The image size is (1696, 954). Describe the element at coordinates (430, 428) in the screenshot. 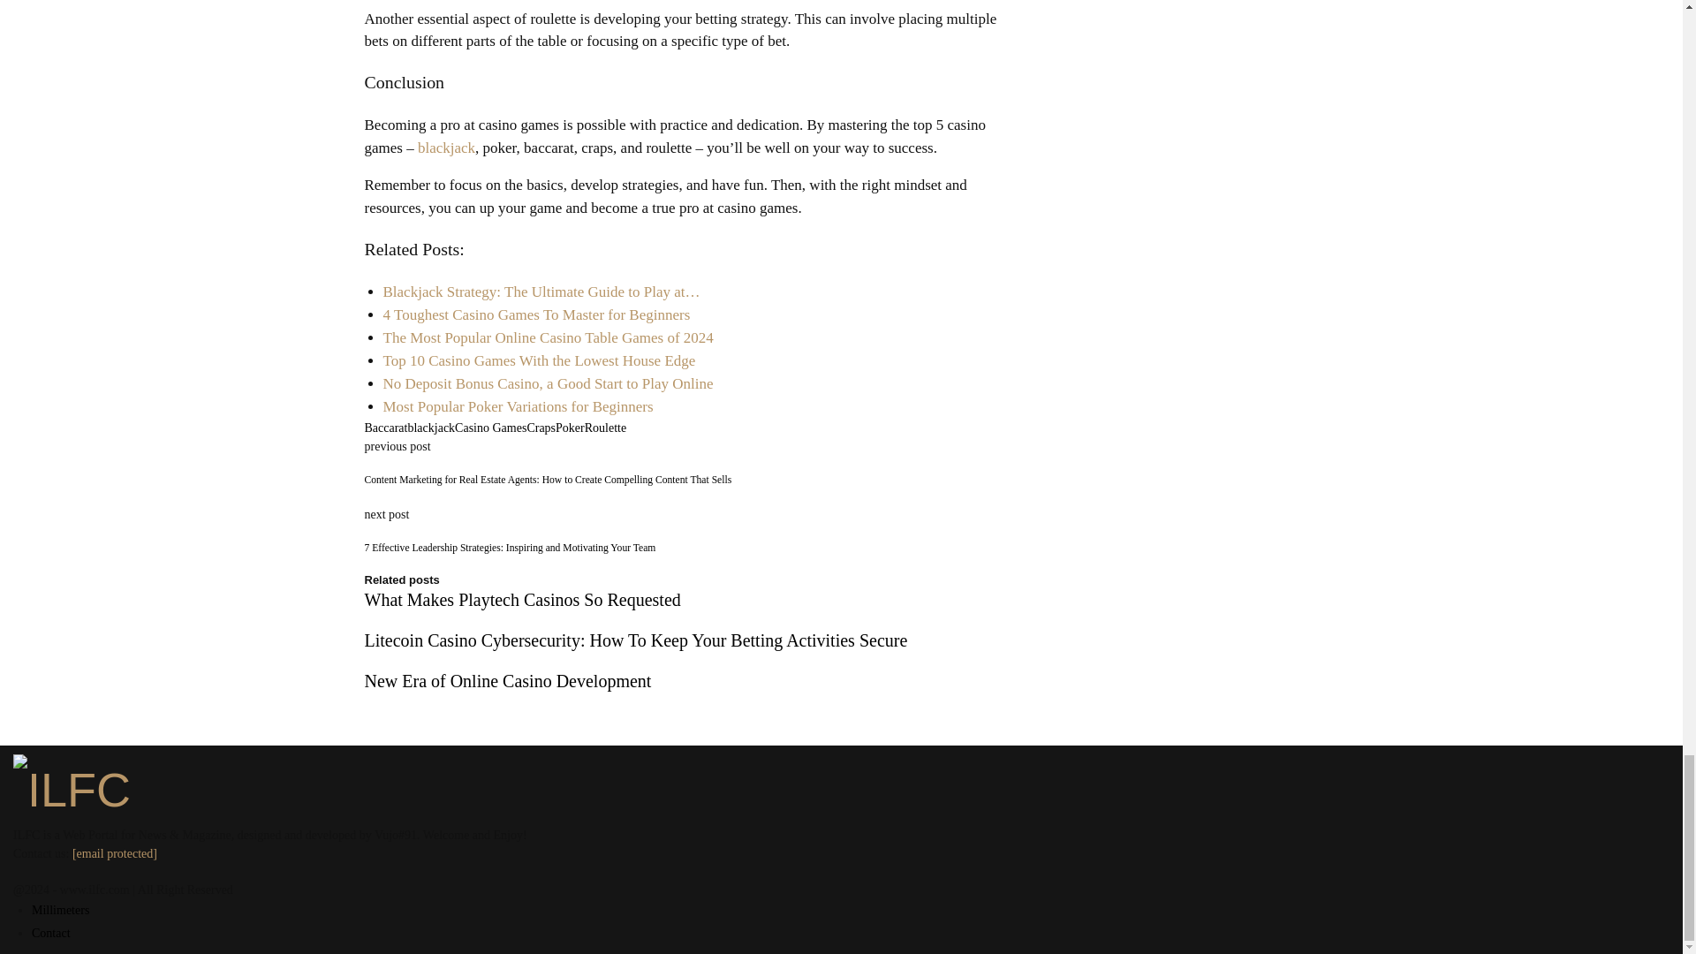

I see `blackjack` at that location.